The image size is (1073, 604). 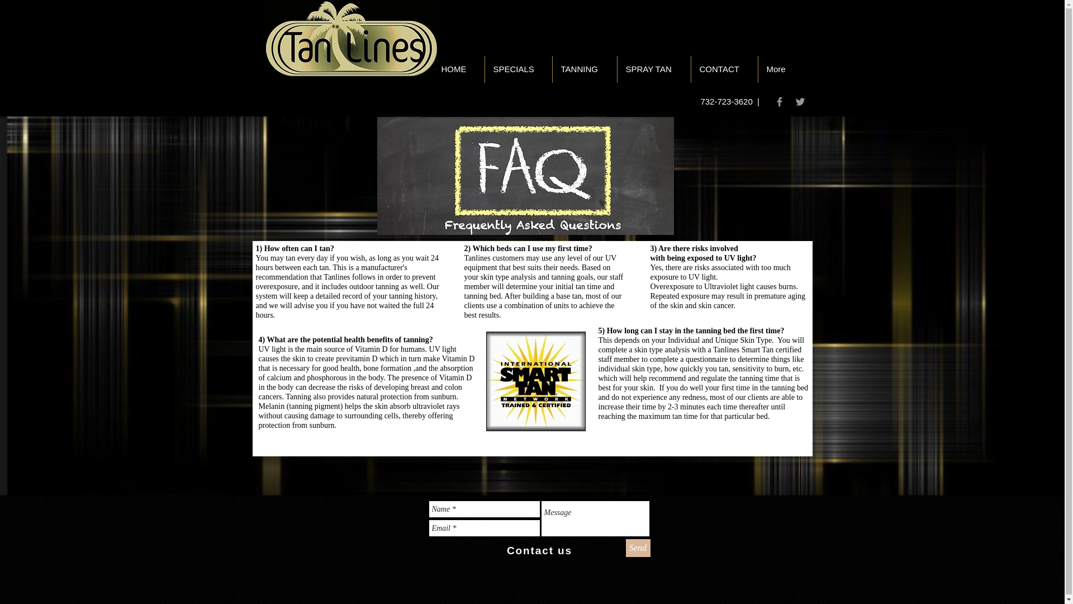 What do you see at coordinates (535, 381) in the screenshot?
I see `smart tan.jpg` at bounding box center [535, 381].